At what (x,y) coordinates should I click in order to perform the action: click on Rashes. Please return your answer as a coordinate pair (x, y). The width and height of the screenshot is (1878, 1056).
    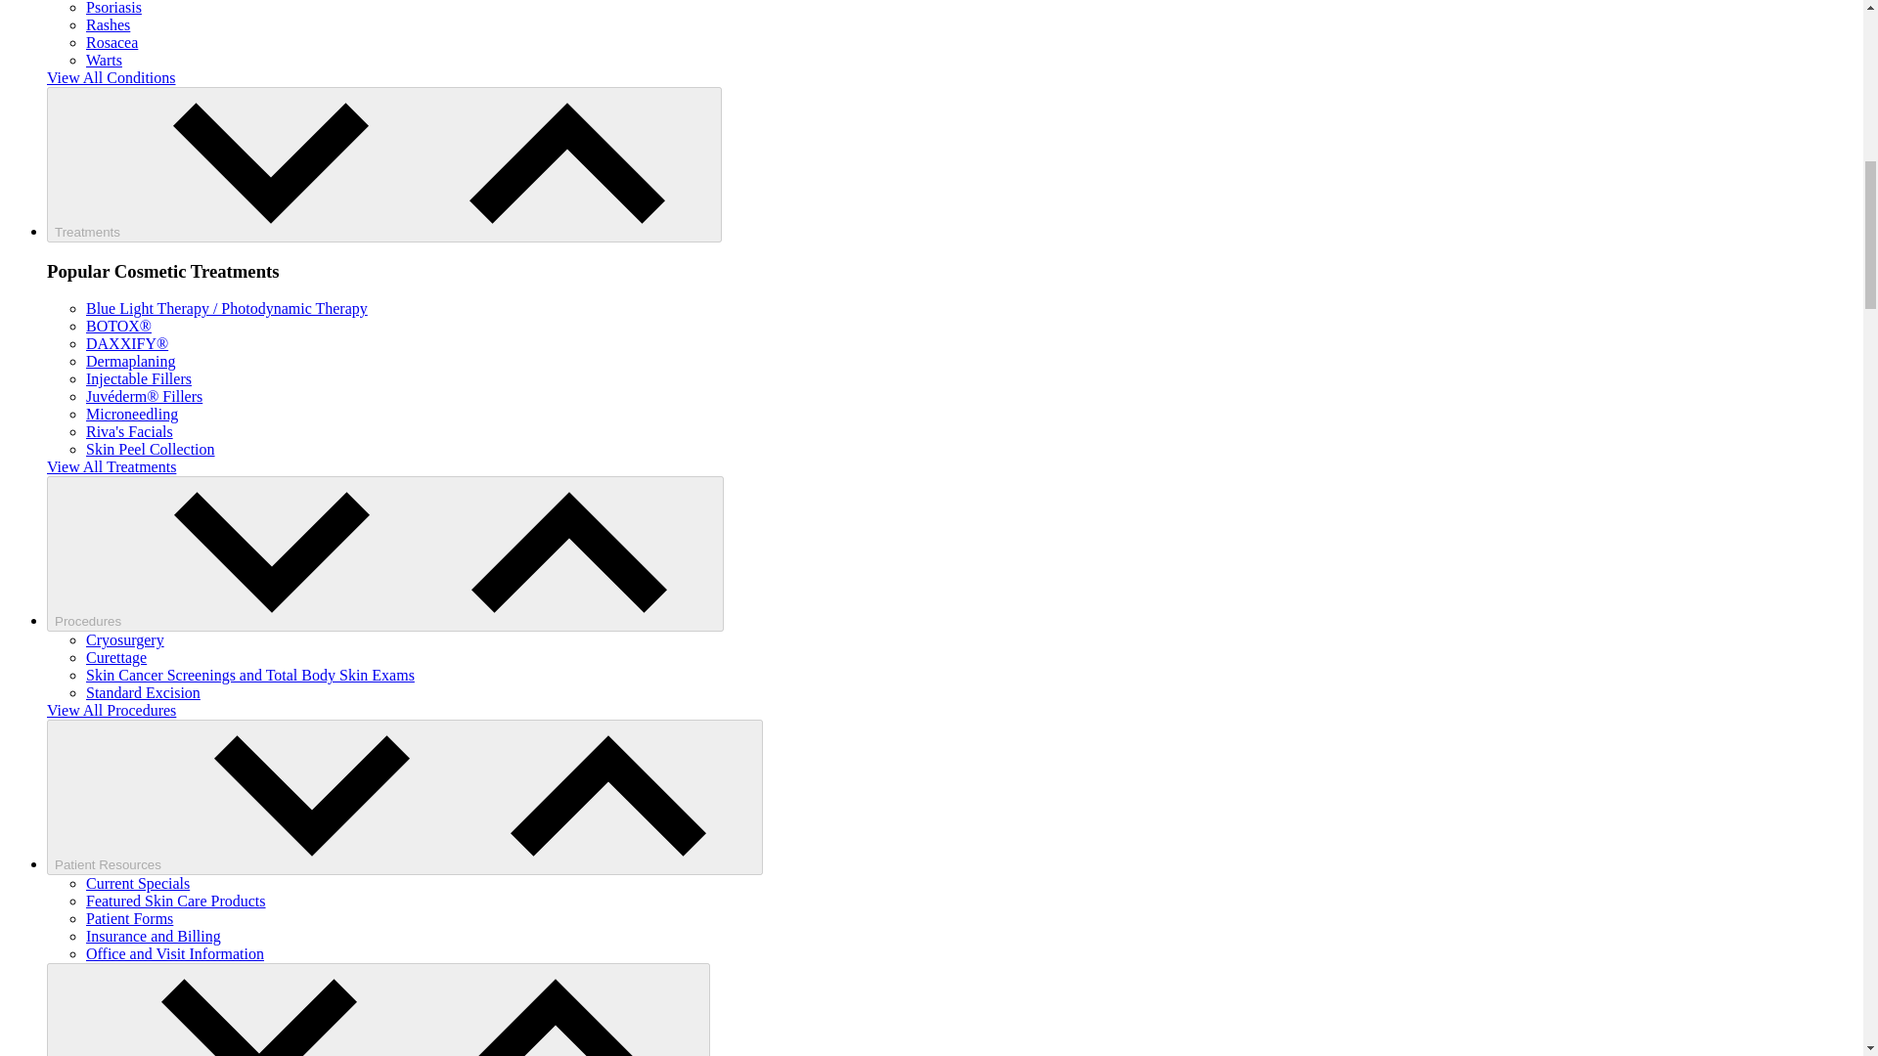
    Looking at the image, I should click on (108, 24).